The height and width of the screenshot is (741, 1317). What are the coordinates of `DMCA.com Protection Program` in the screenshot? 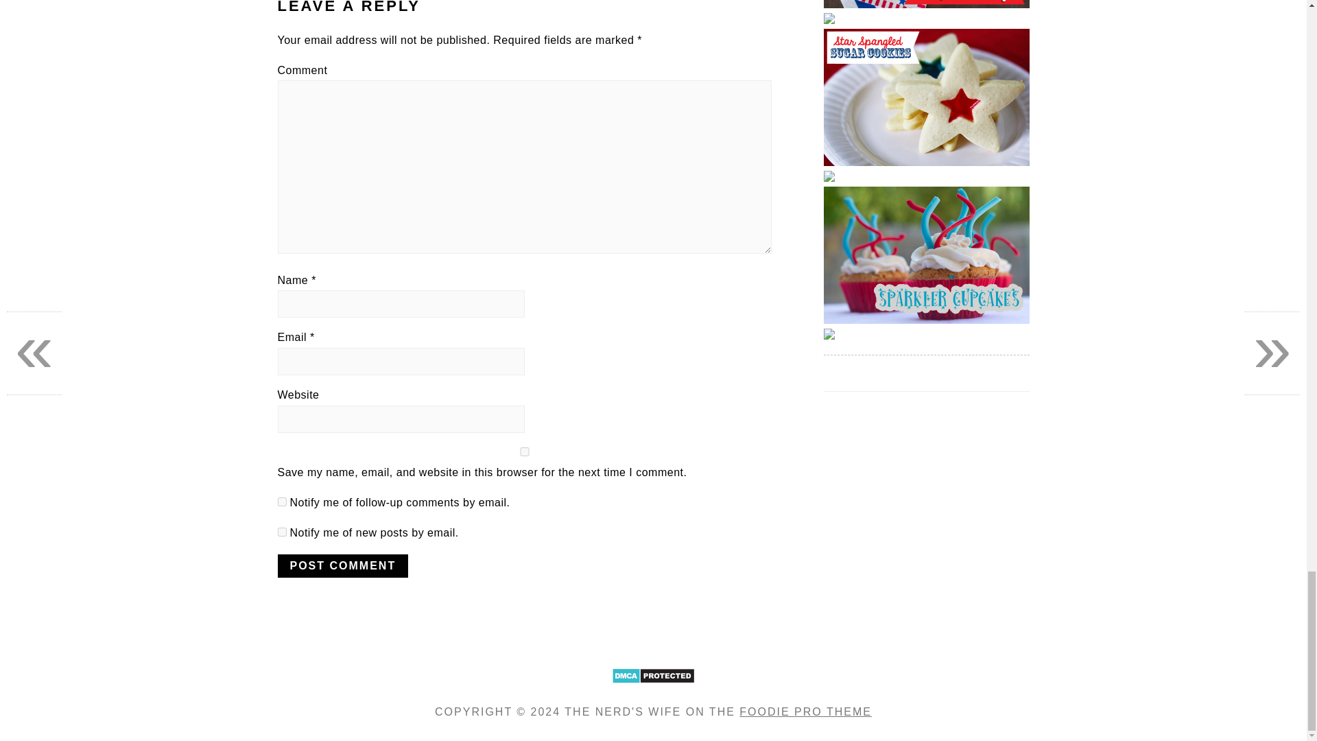 It's located at (653, 692).